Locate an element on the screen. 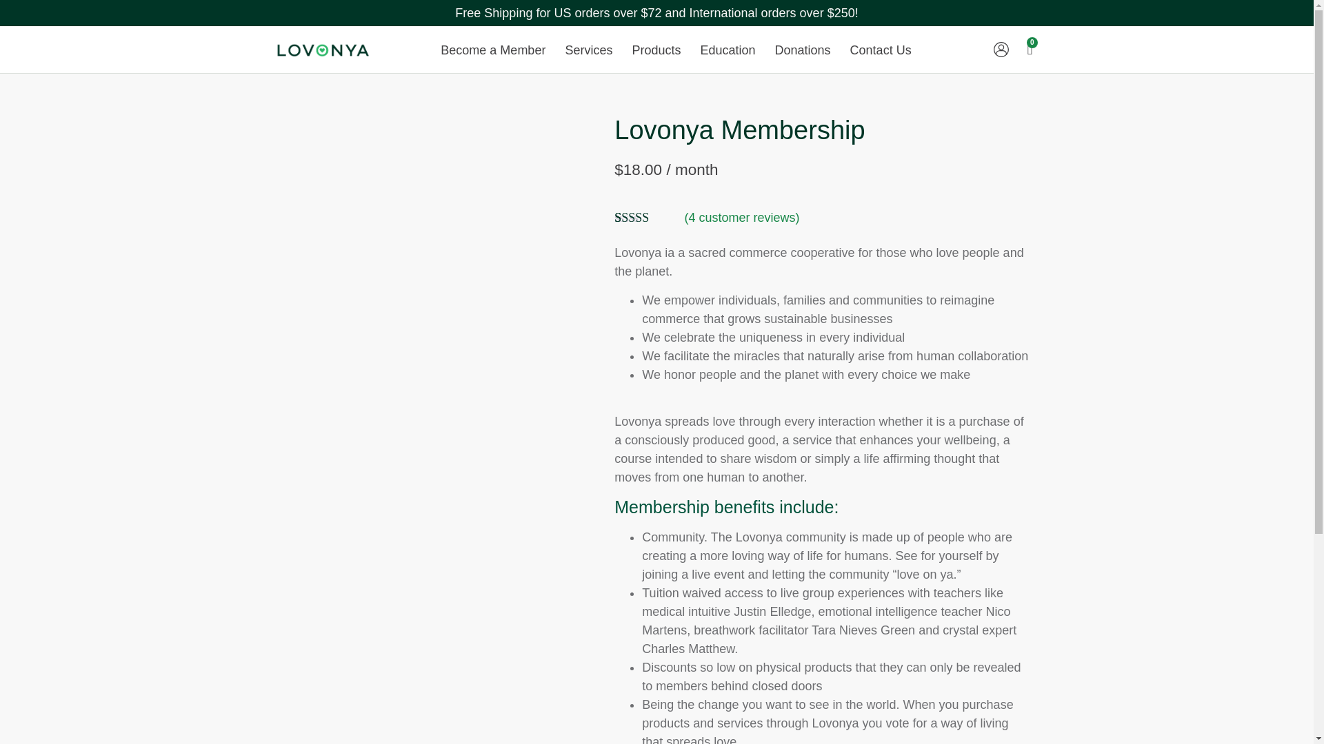  Become a Member is located at coordinates (492, 50).